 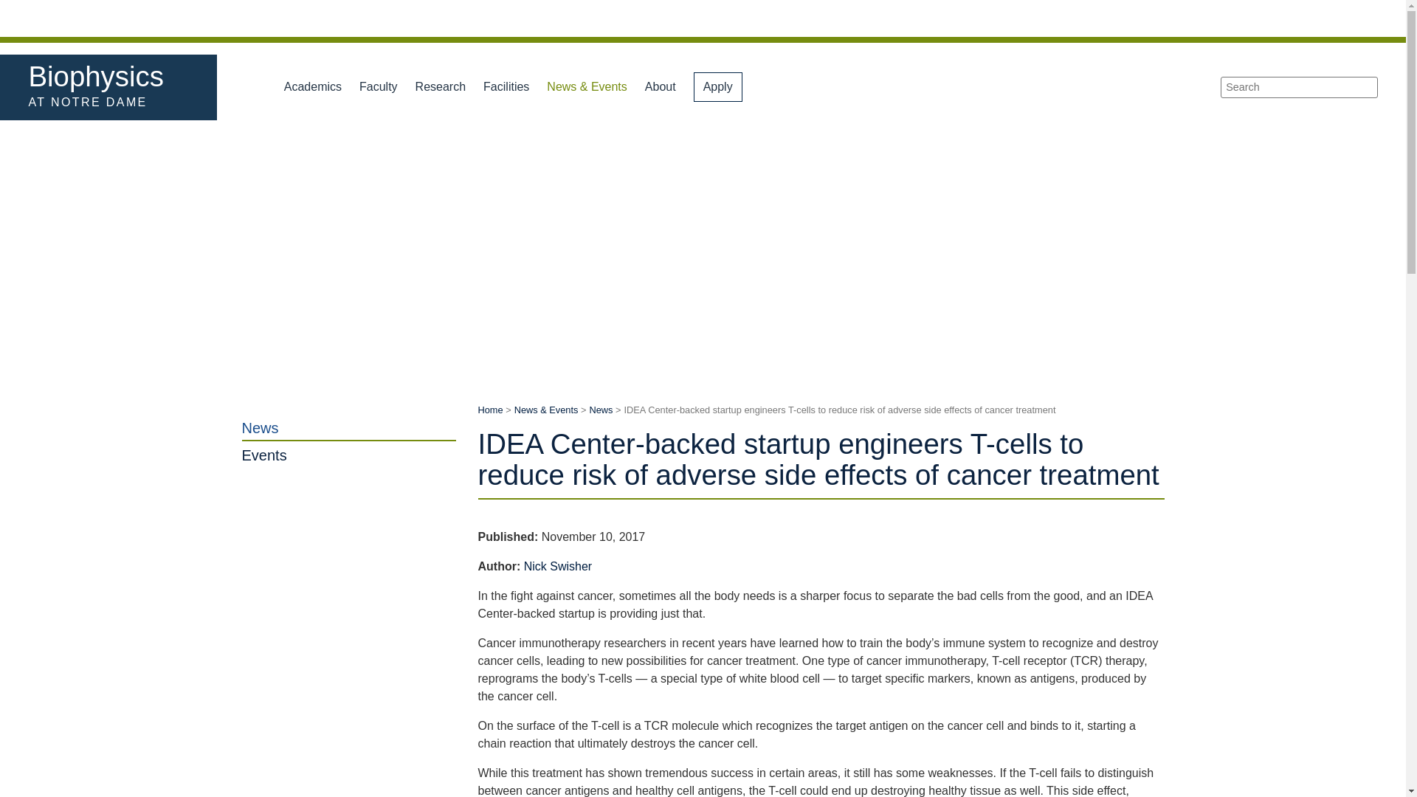 I want to click on College Science, so click(x=103, y=77).